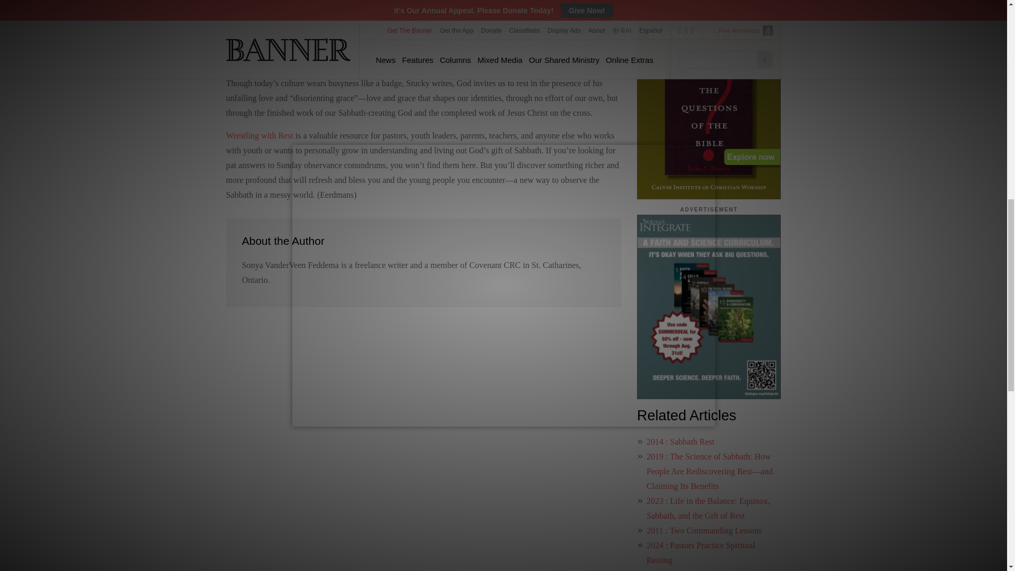 The width and height of the screenshot is (1015, 571). Describe the element at coordinates (260, 135) in the screenshot. I see `Wrestling with Rest` at that location.